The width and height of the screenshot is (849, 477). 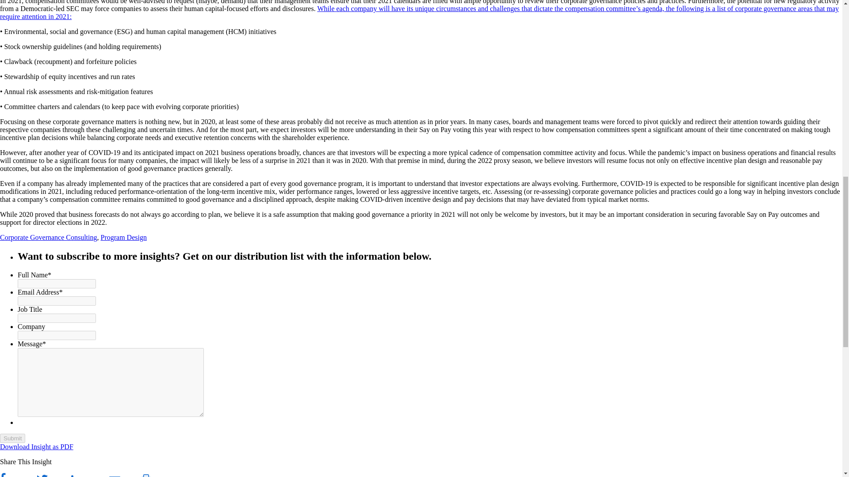 What do you see at coordinates (12, 438) in the screenshot?
I see `Submit` at bounding box center [12, 438].